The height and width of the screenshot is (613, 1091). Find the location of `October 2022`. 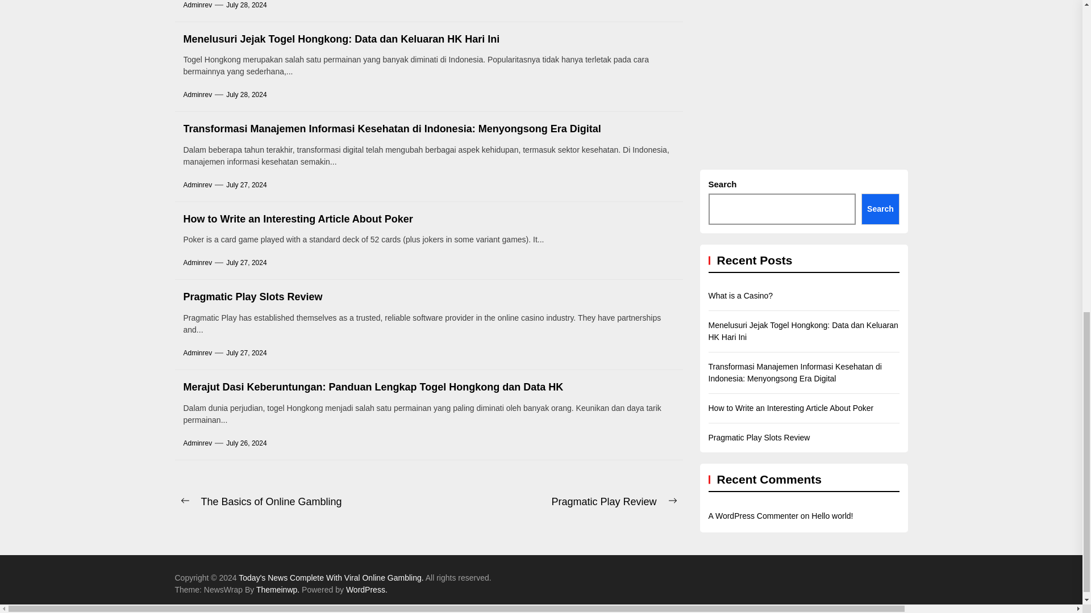

October 2022 is located at coordinates (1078, 41).